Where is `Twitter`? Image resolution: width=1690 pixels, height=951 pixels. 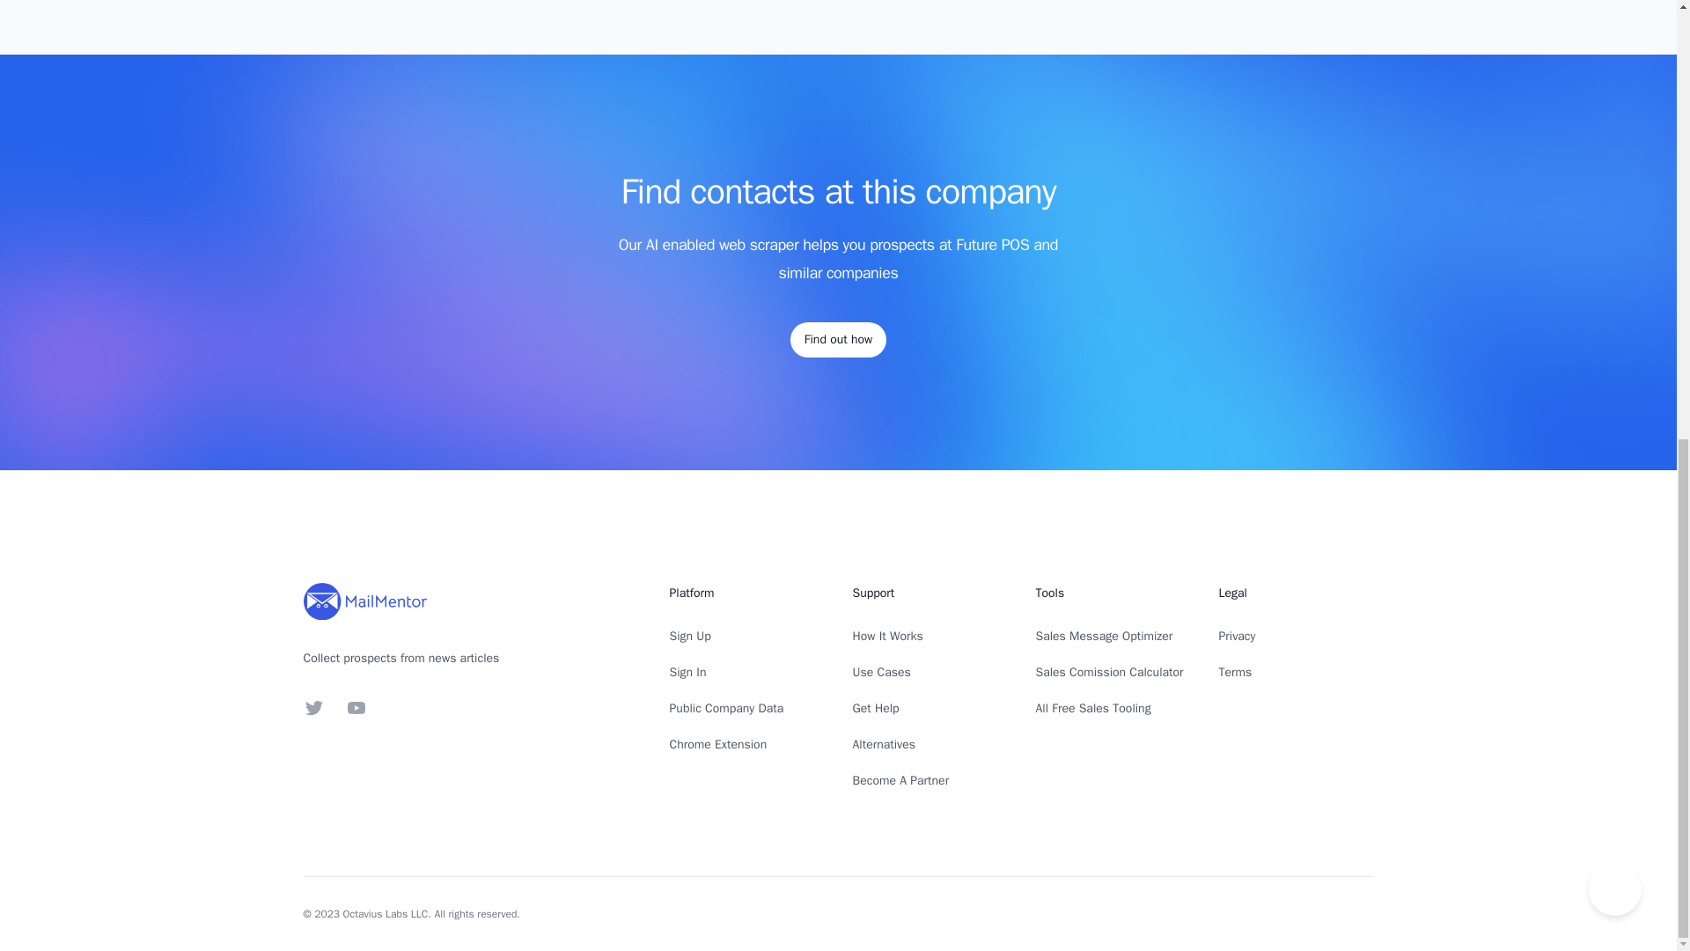
Twitter is located at coordinates (313, 708).